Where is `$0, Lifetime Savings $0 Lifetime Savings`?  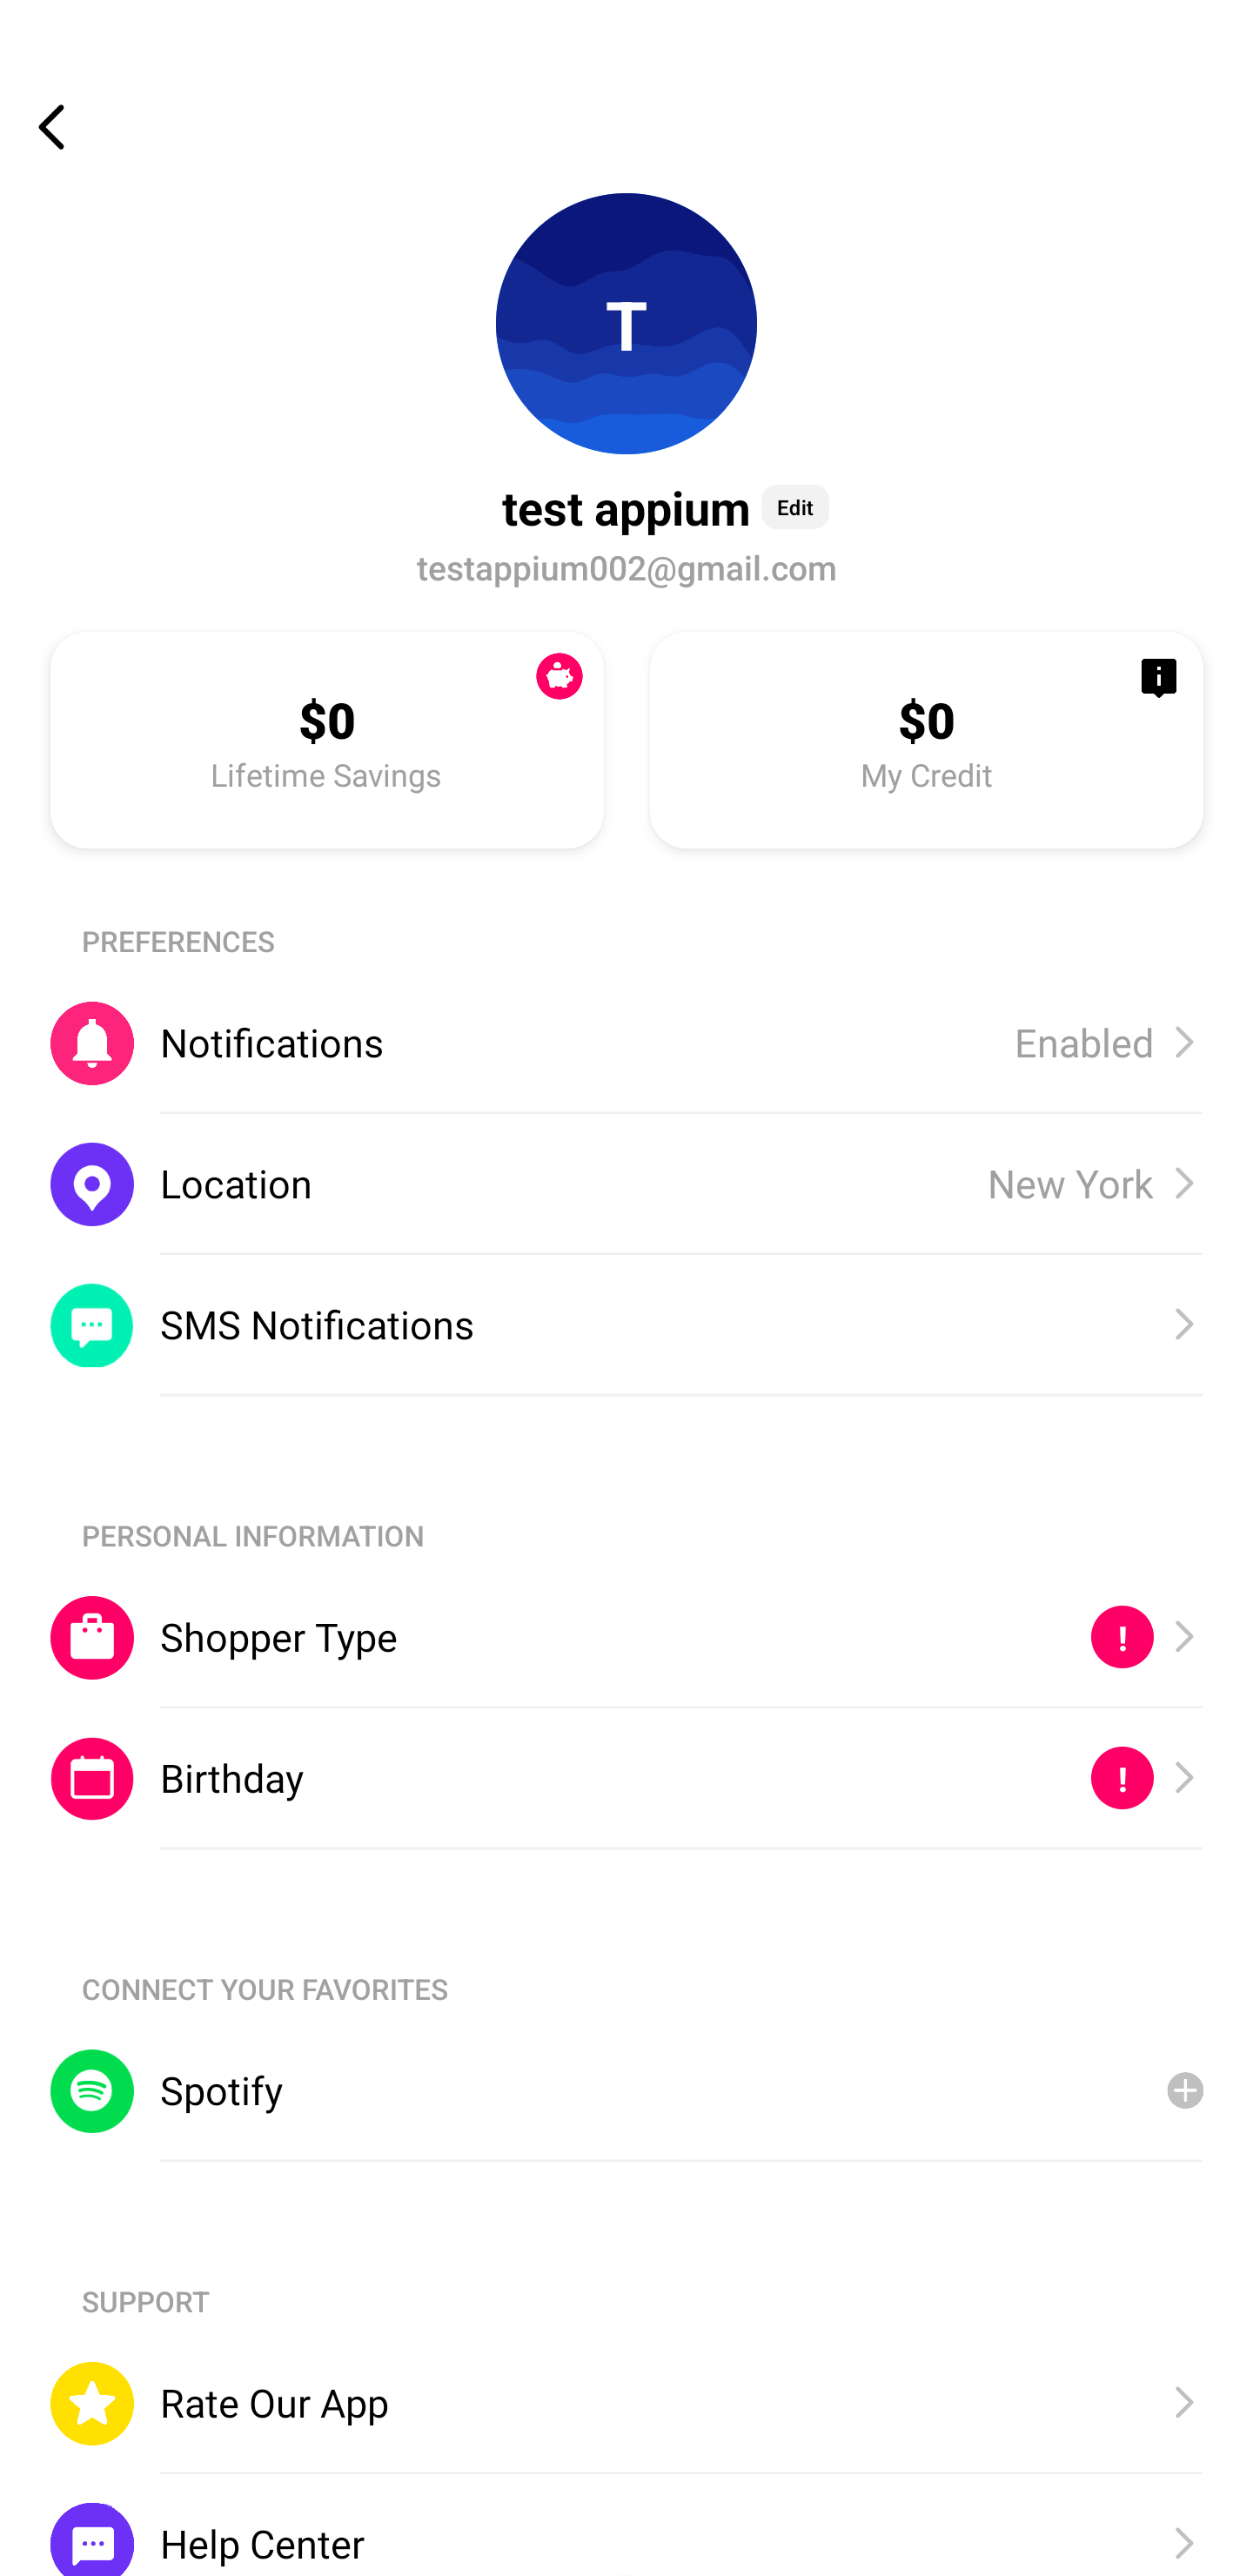
$0, Lifetime Savings $0 Lifetime Savings is located at coordinates (327, 739).